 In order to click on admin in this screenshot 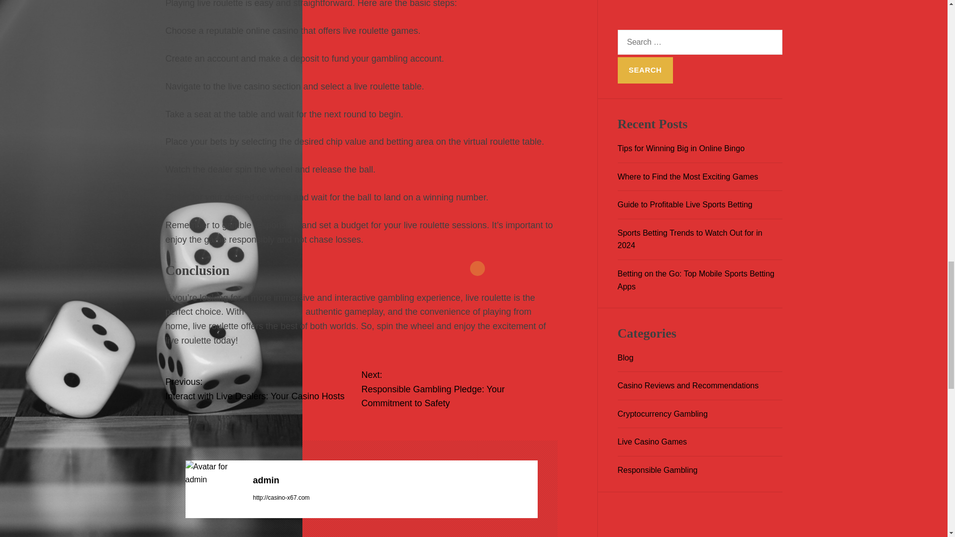, I will do `click(214, 473)`.